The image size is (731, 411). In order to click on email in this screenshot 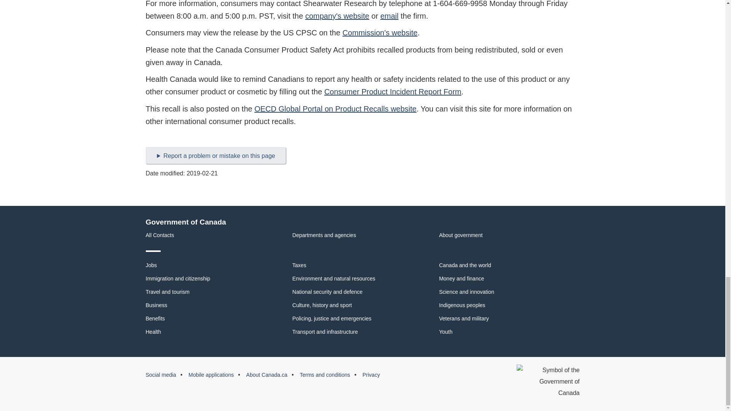, I will do `click(389, 16)`.